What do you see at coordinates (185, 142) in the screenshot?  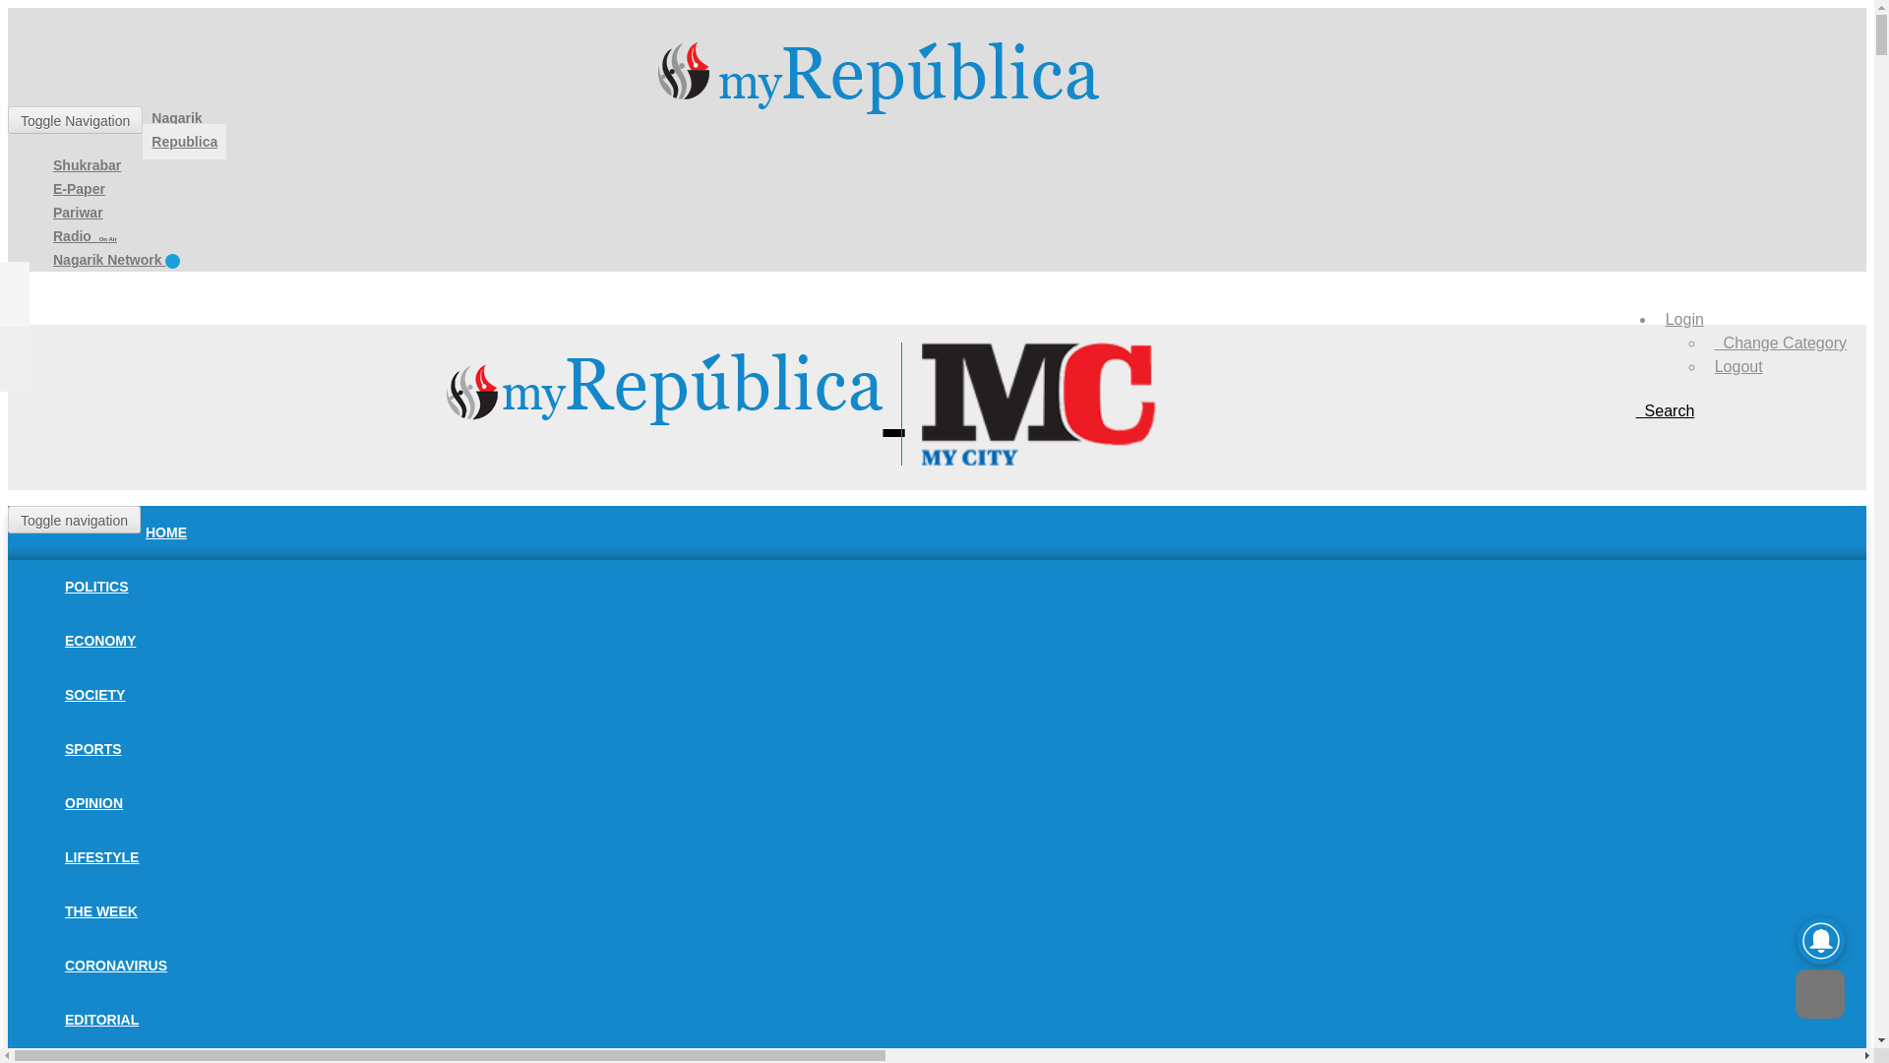 I see `Republica` at bounding box center [185, 142].